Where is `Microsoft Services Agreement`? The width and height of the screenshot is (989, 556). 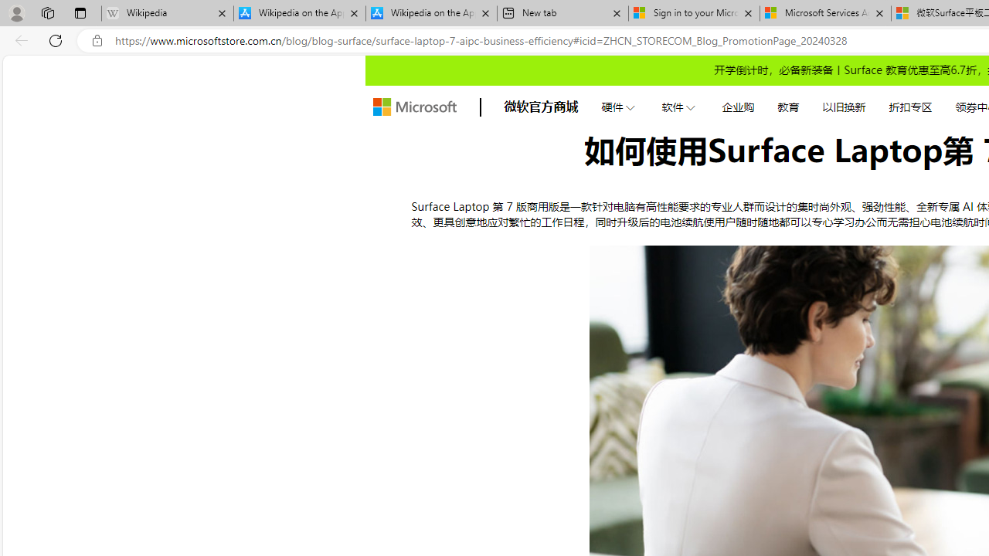
Microsoft Services Agreement is located at coordinates (825, 14).